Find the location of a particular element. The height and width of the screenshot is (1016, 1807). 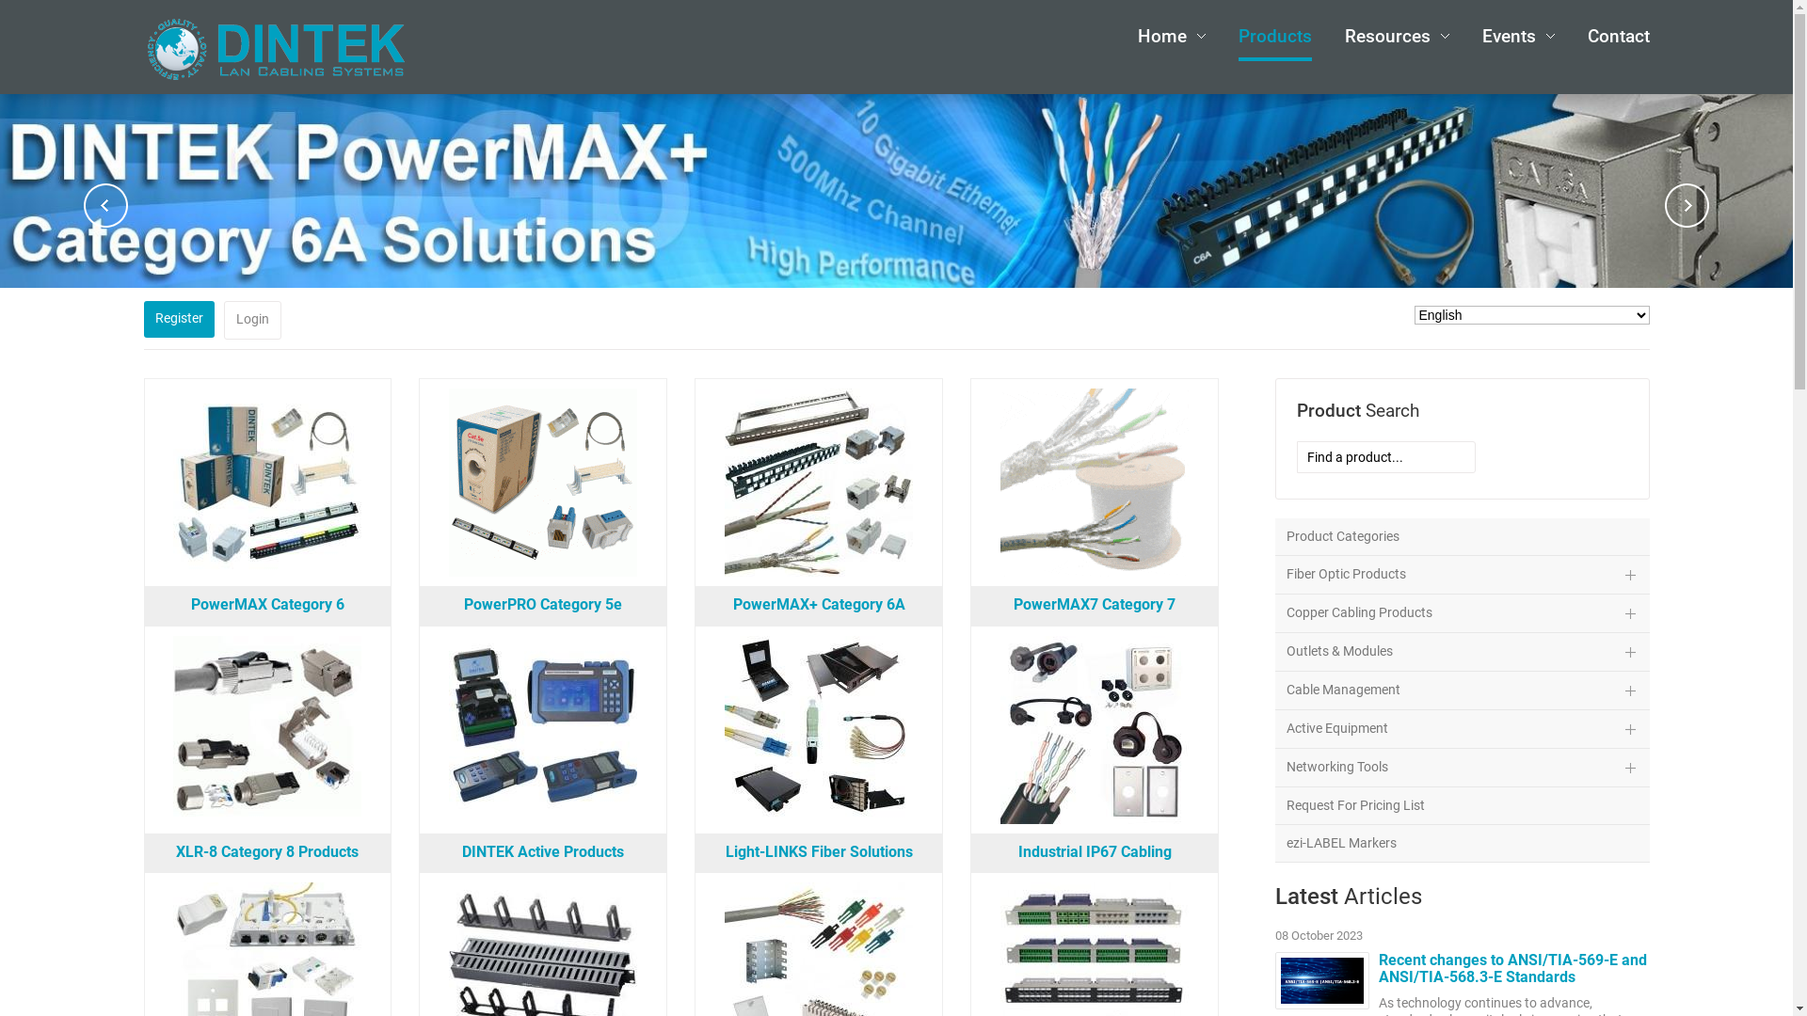

Category 6A is located at coordinates (819, 401).